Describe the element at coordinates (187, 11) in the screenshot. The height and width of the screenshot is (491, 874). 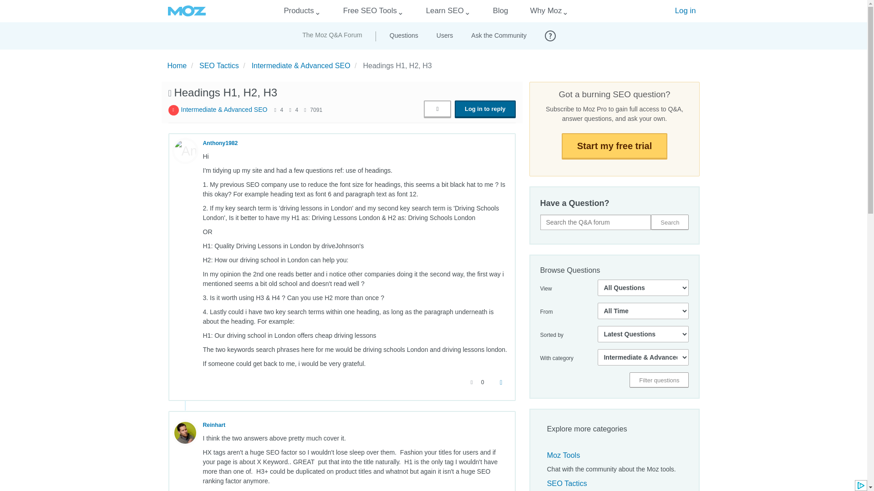
I see `Moz Home` at that location.